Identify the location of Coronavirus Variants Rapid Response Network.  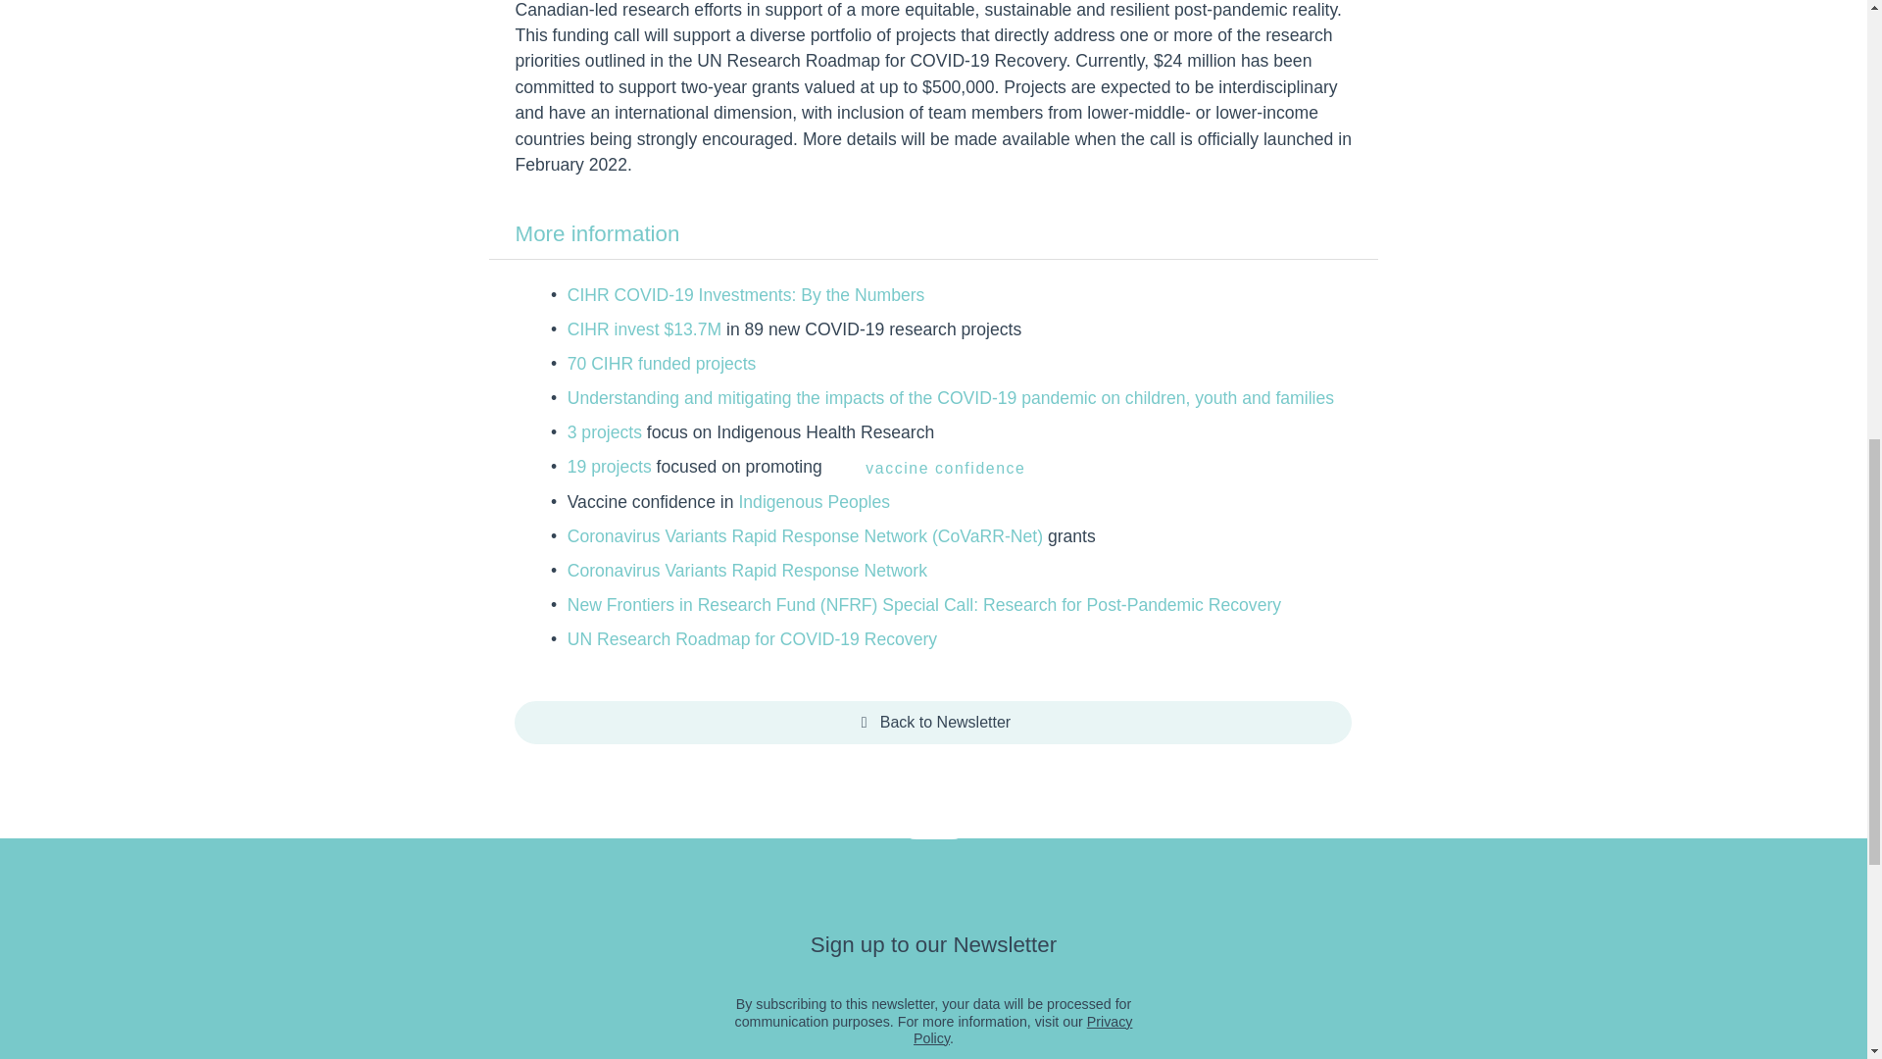
(747, 571).